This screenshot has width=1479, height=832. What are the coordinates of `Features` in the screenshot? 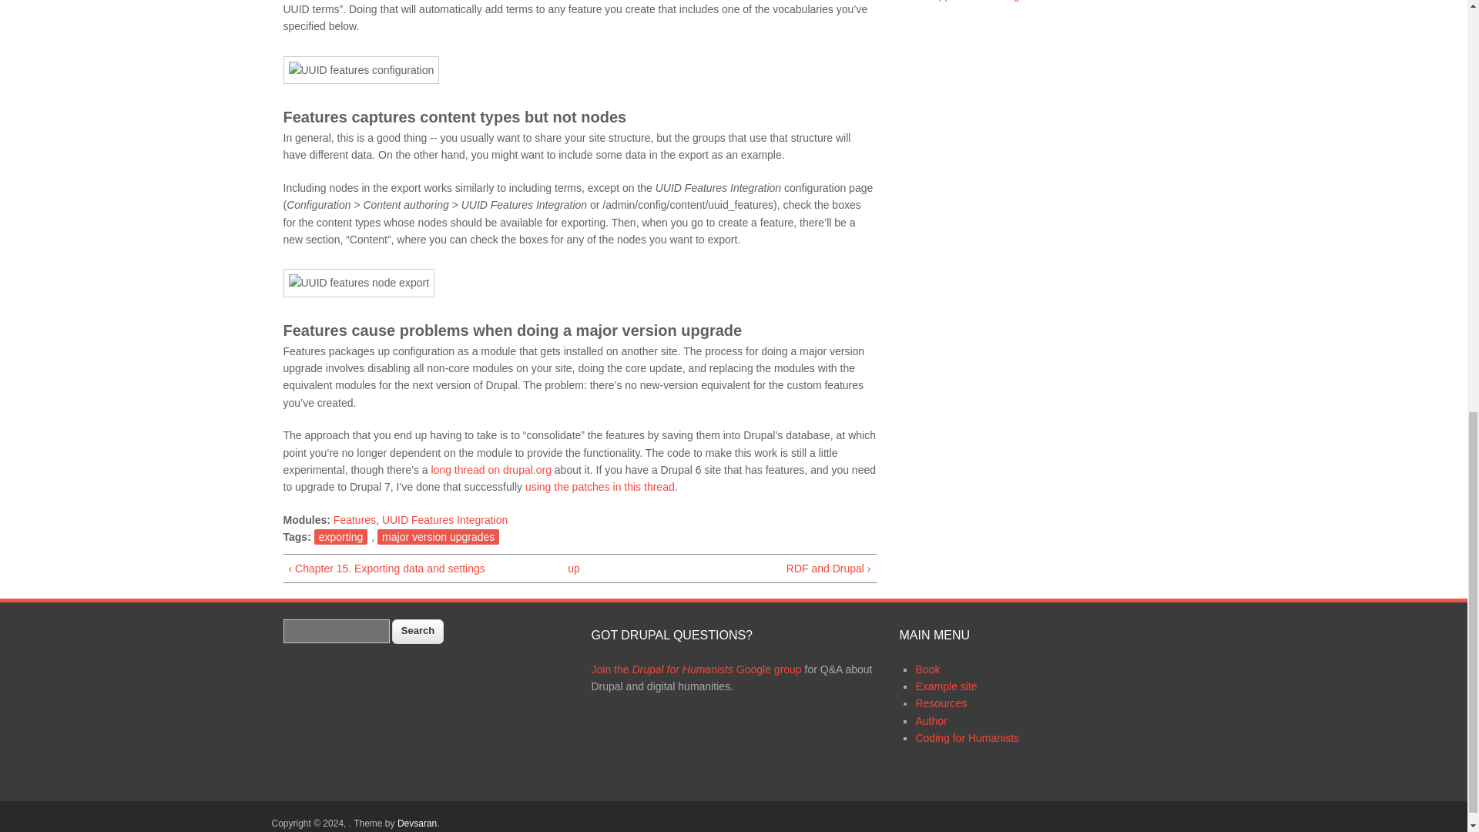 It's located at (354, 519).